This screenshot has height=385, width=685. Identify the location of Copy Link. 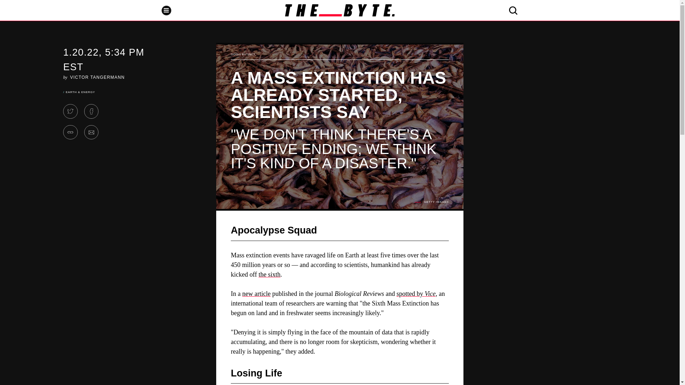
(70, 133).